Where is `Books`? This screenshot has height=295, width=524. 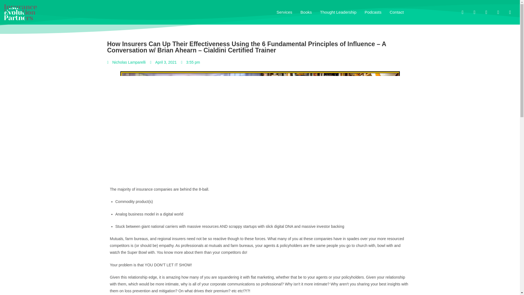 Books is located at coordinates (306, 12).